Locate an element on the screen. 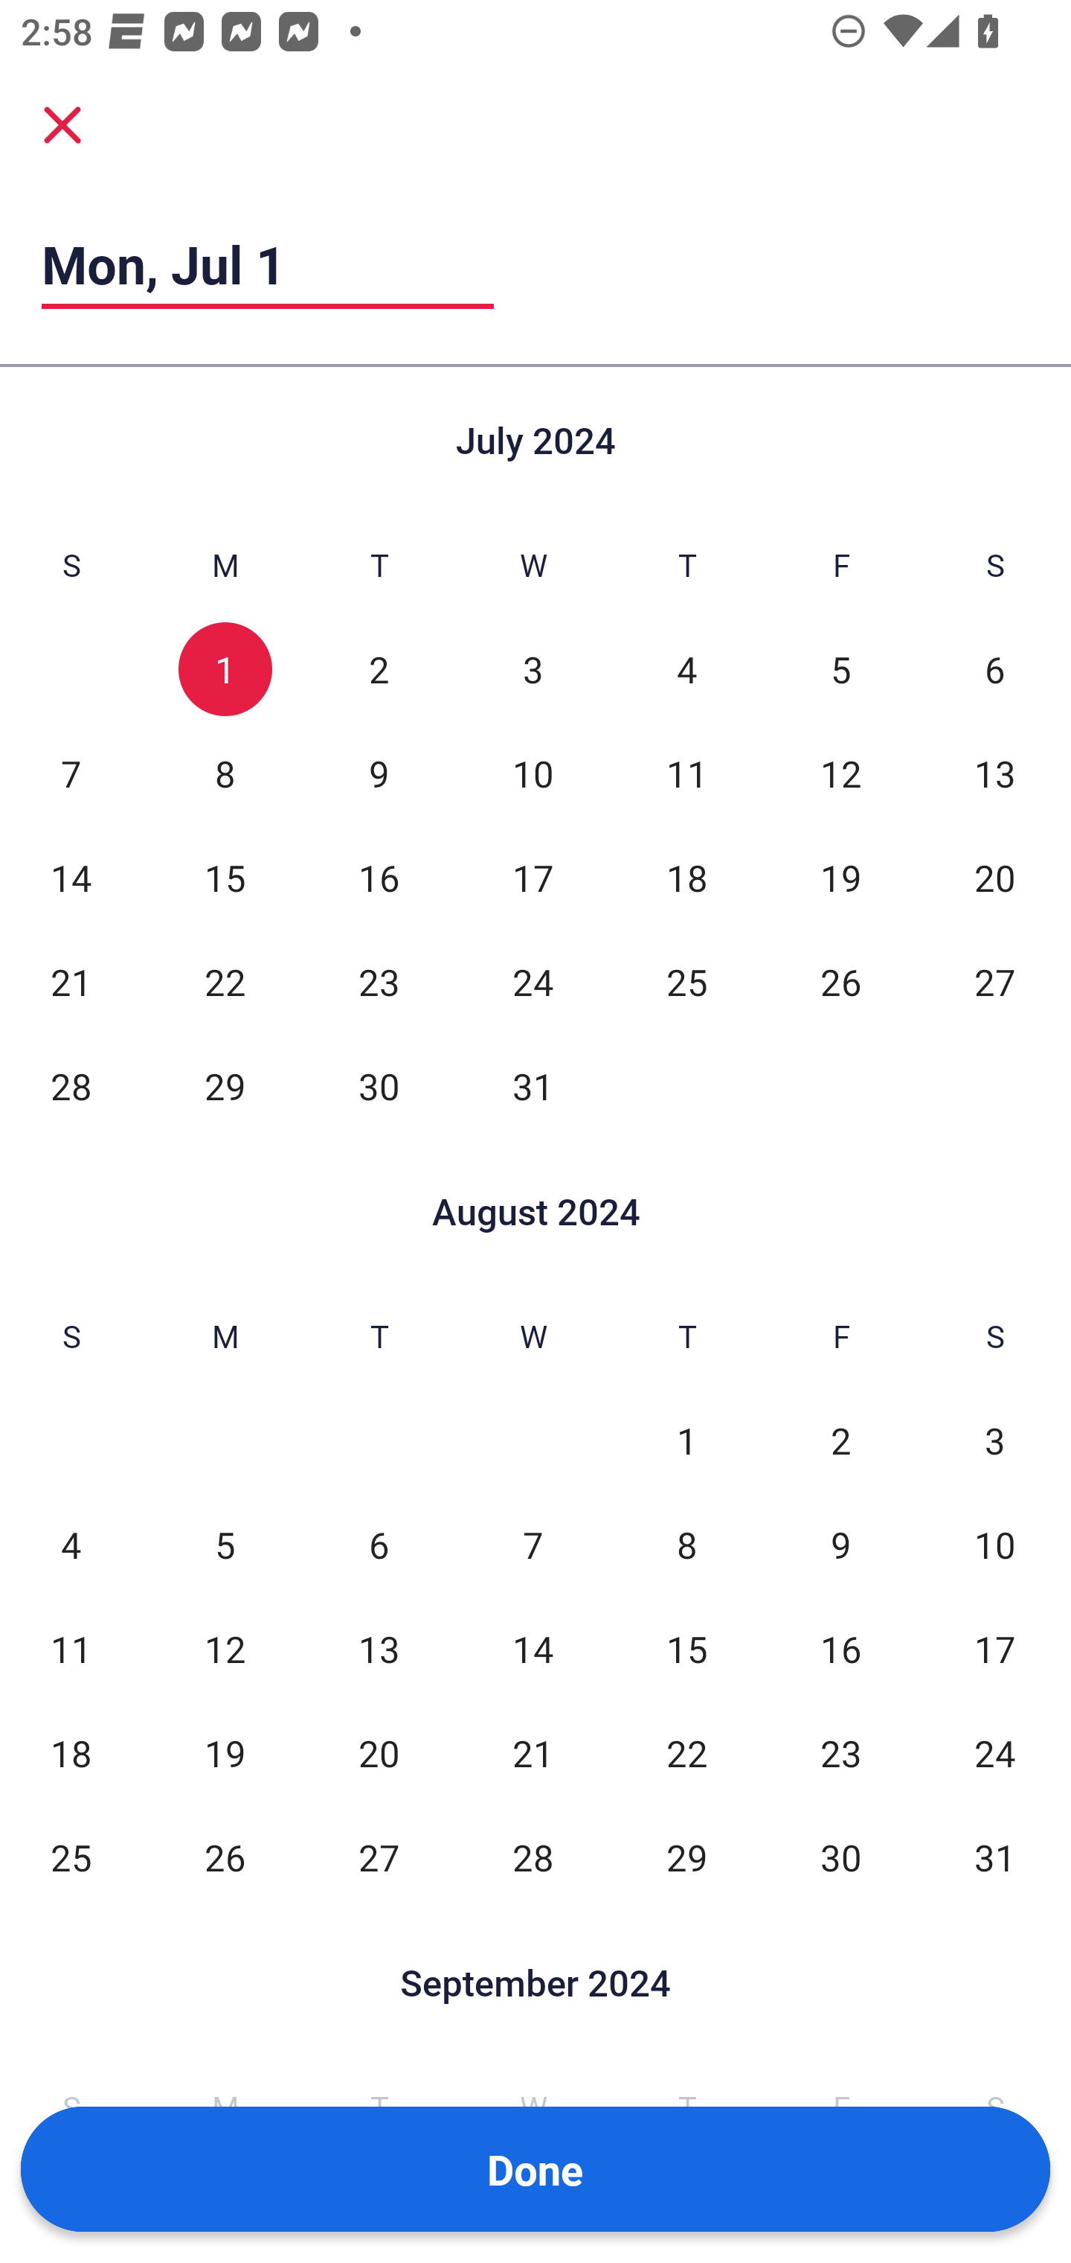 Image resolution: width=1071 pixels, height=2263 pixels. 3 Wed, Jul 3, Not Selected is located at coordinates (533, 669).